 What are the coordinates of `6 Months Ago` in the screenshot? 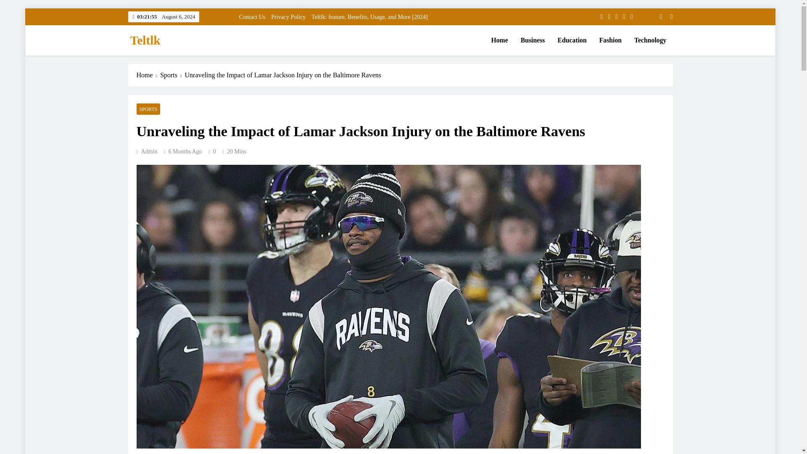 It's located at (185, 151).